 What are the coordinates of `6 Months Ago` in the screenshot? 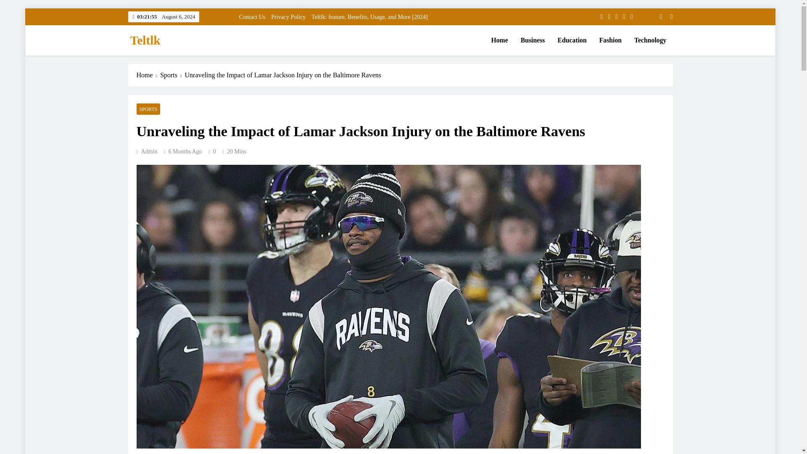 It's located at (185, 151).